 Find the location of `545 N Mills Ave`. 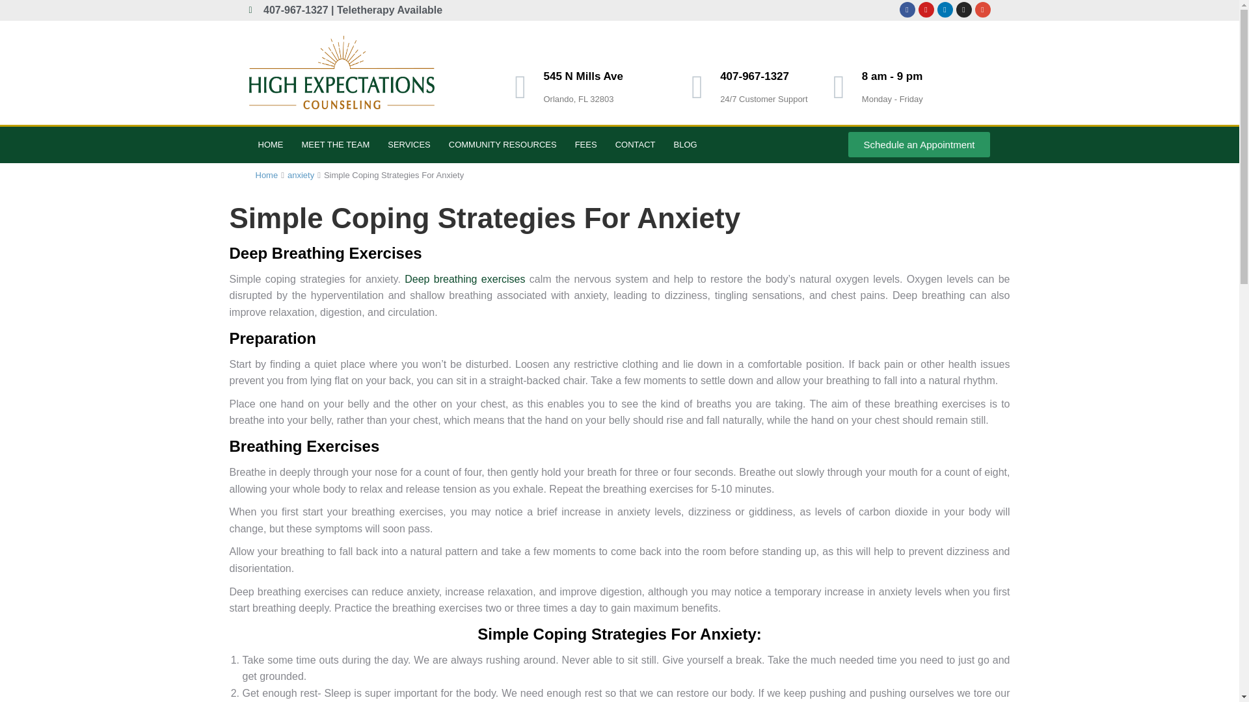

545 N Mills Ave is located at coordinates (583, 77).